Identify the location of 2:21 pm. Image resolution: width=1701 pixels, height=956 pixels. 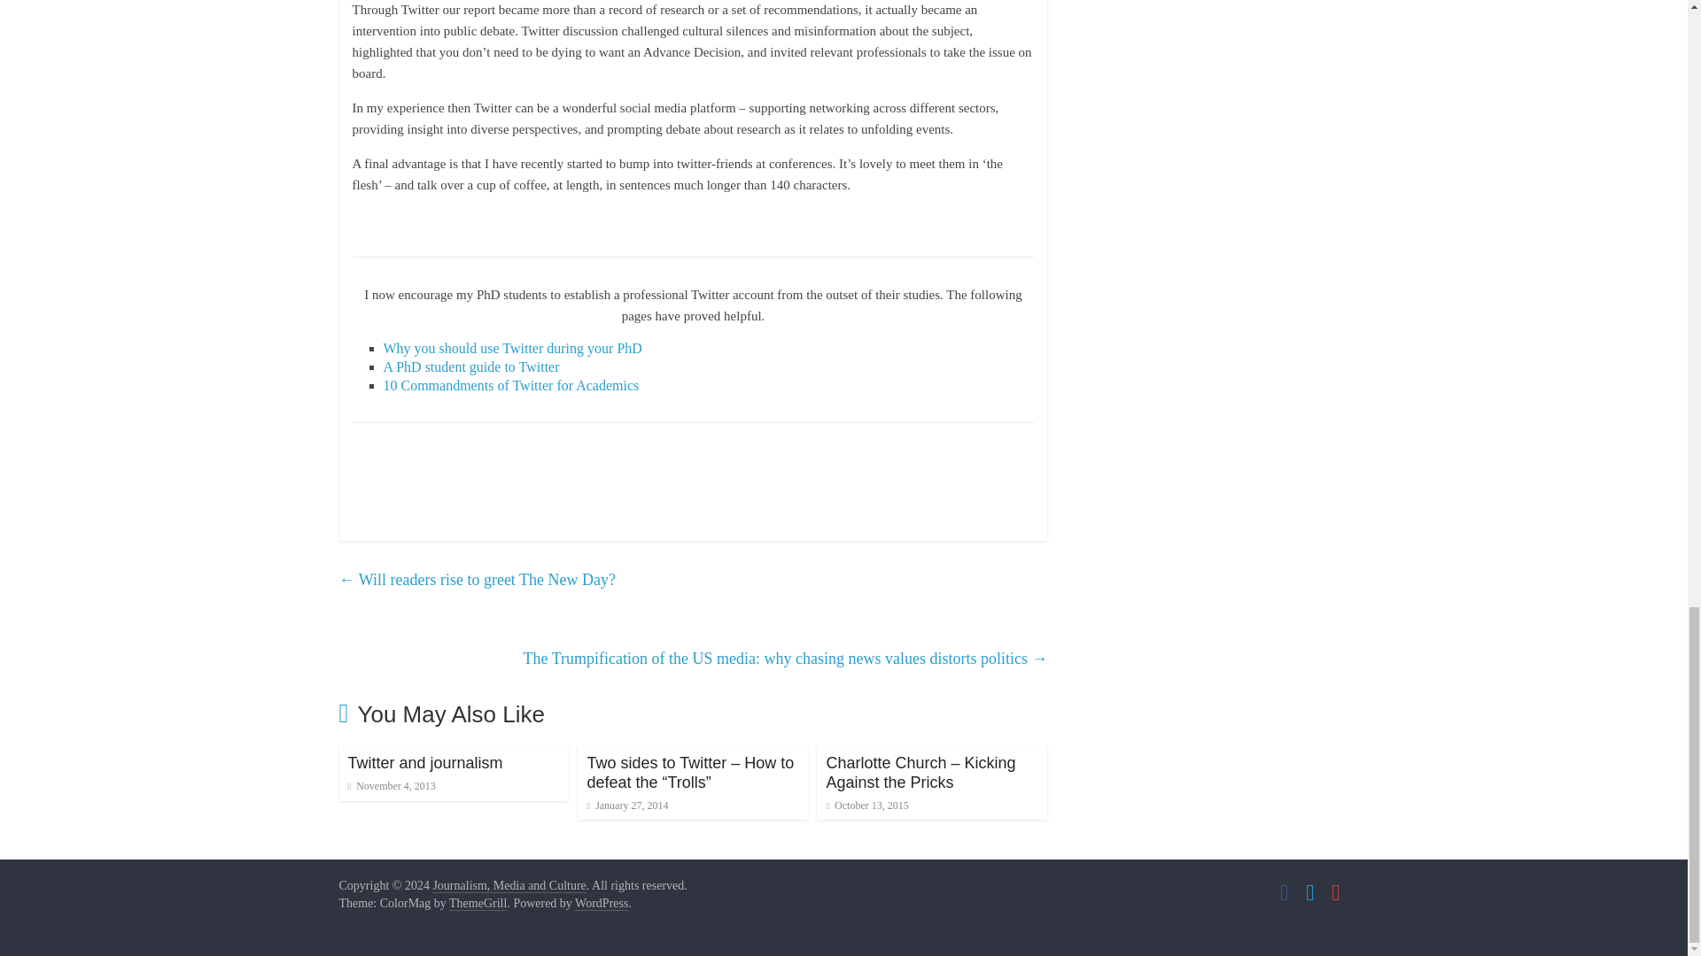
(627, 805).